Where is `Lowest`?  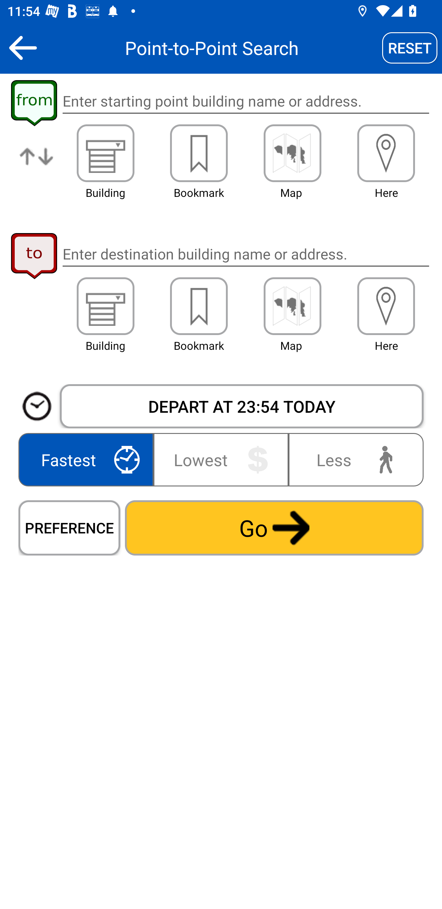 Lowest is located at coordinates (221, 459).